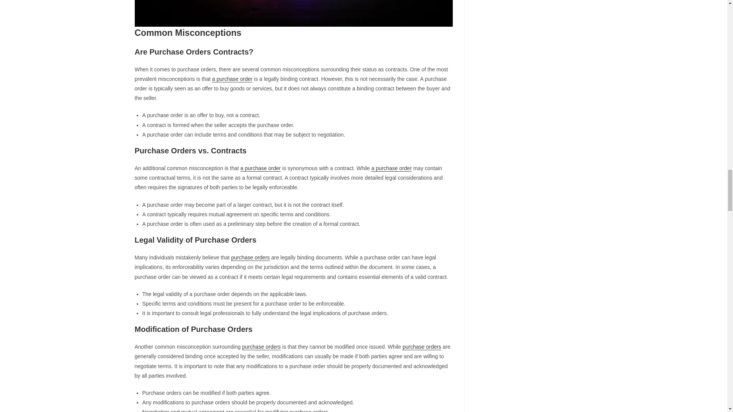  I want to click on Are Purchase Orders Contracts?, so click(293, 13).